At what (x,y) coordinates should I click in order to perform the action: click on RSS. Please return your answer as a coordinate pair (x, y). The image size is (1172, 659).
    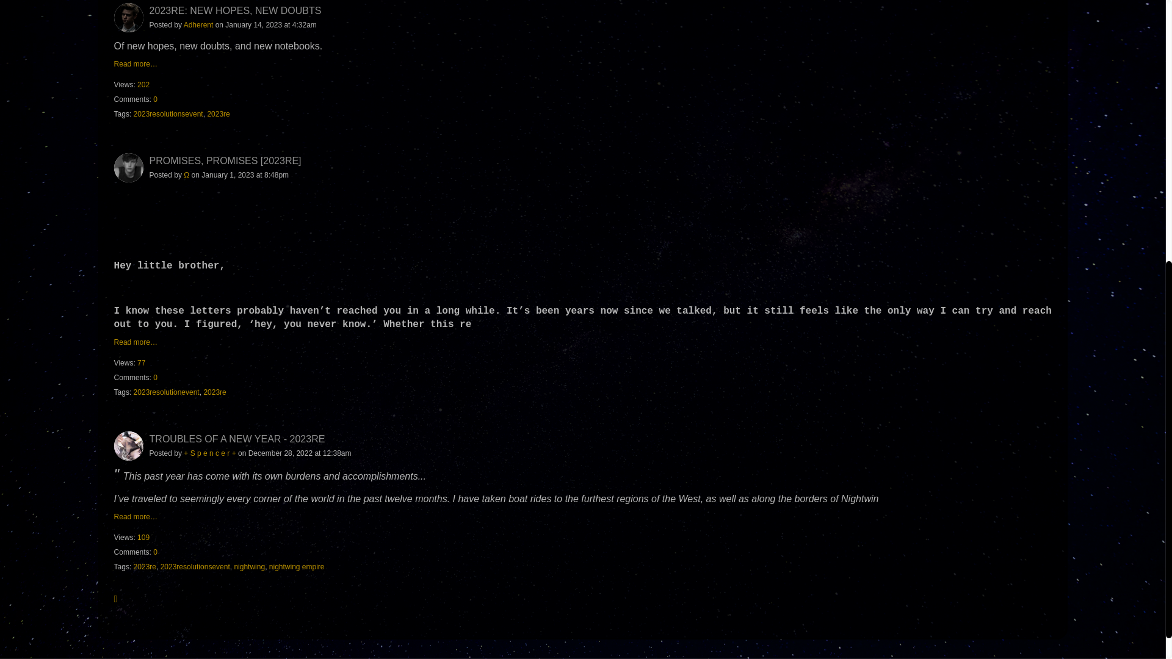
    Looking at the image, I should click on (118, 598).